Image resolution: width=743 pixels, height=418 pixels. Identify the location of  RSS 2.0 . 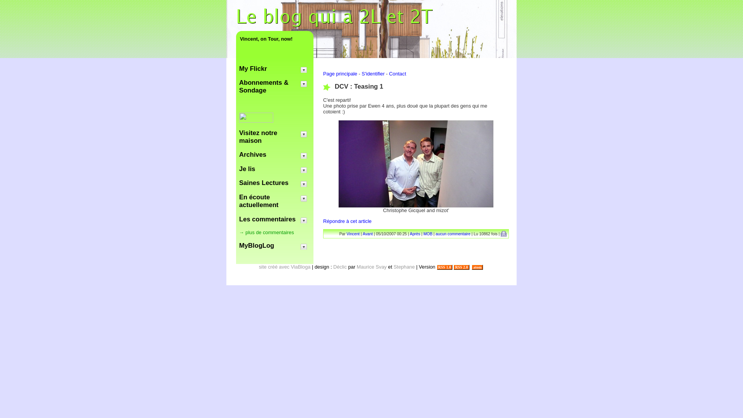
(461, 267).